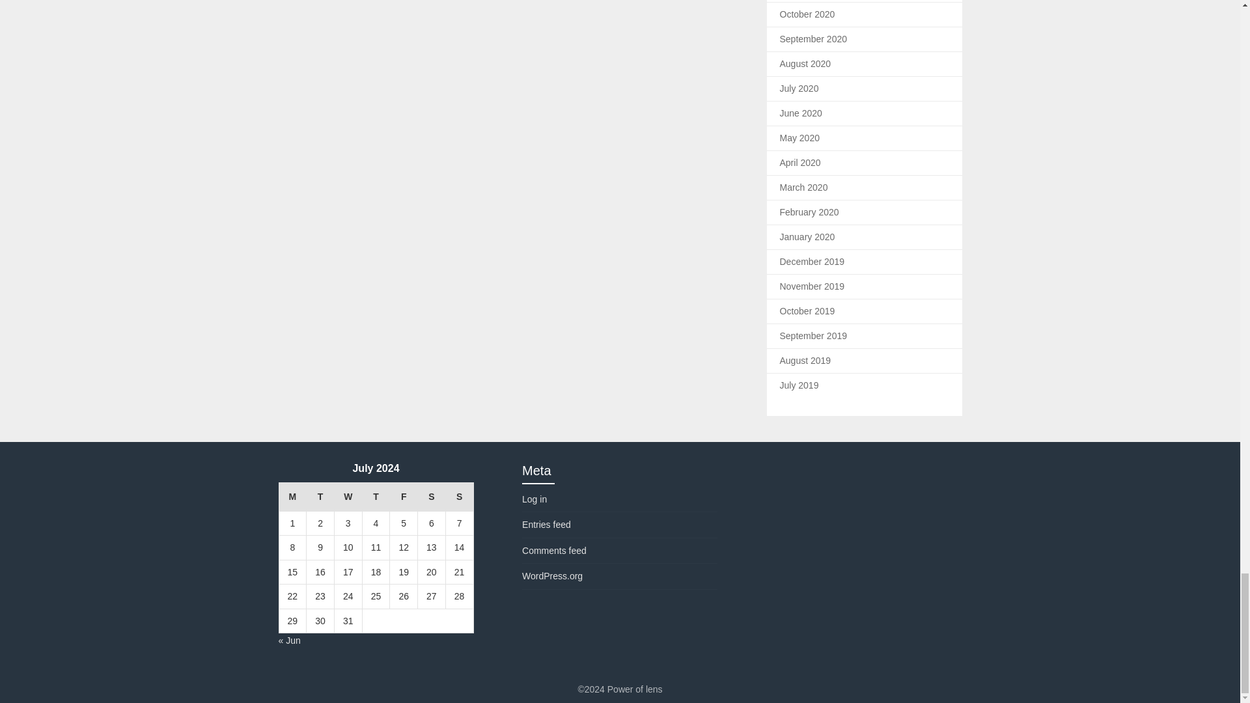 The width and height of the screenshot is (1250, 703). What do you see at coordinates (404, 497) in the screenshot?
I see `Friday` at bounding box center [404, 497].